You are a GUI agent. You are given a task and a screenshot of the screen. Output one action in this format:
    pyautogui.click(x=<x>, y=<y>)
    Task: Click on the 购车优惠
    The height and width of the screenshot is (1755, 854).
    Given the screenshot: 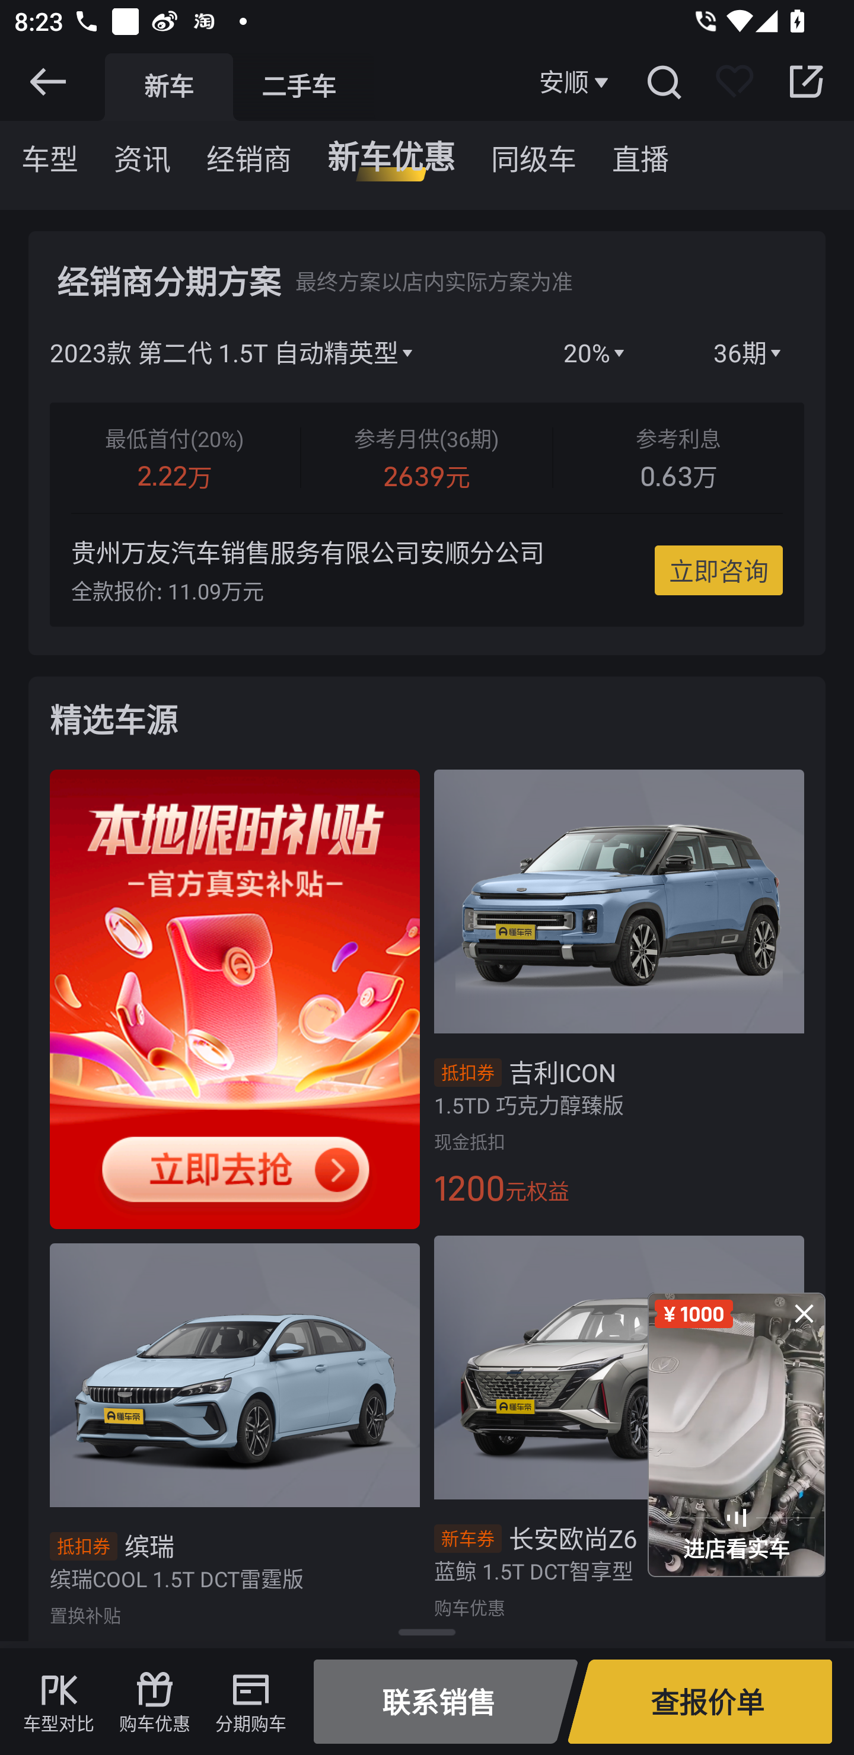 What is the action you would take?
    pyautogui.click(x=155, y=1702)
    